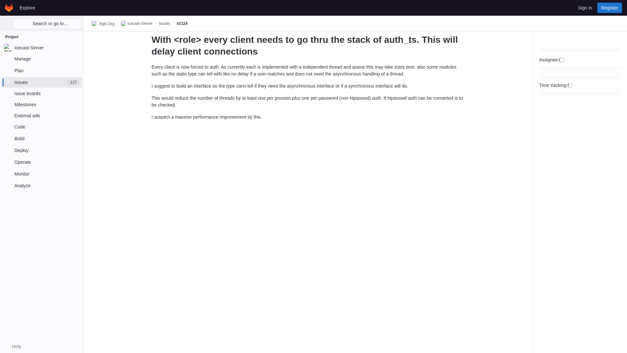 The width and height of the screenshot is (627, 353). What do you see at coordinates (41, 48) in the screenshot?
I see `Icecast-Server` at bounding box center [41, 48].